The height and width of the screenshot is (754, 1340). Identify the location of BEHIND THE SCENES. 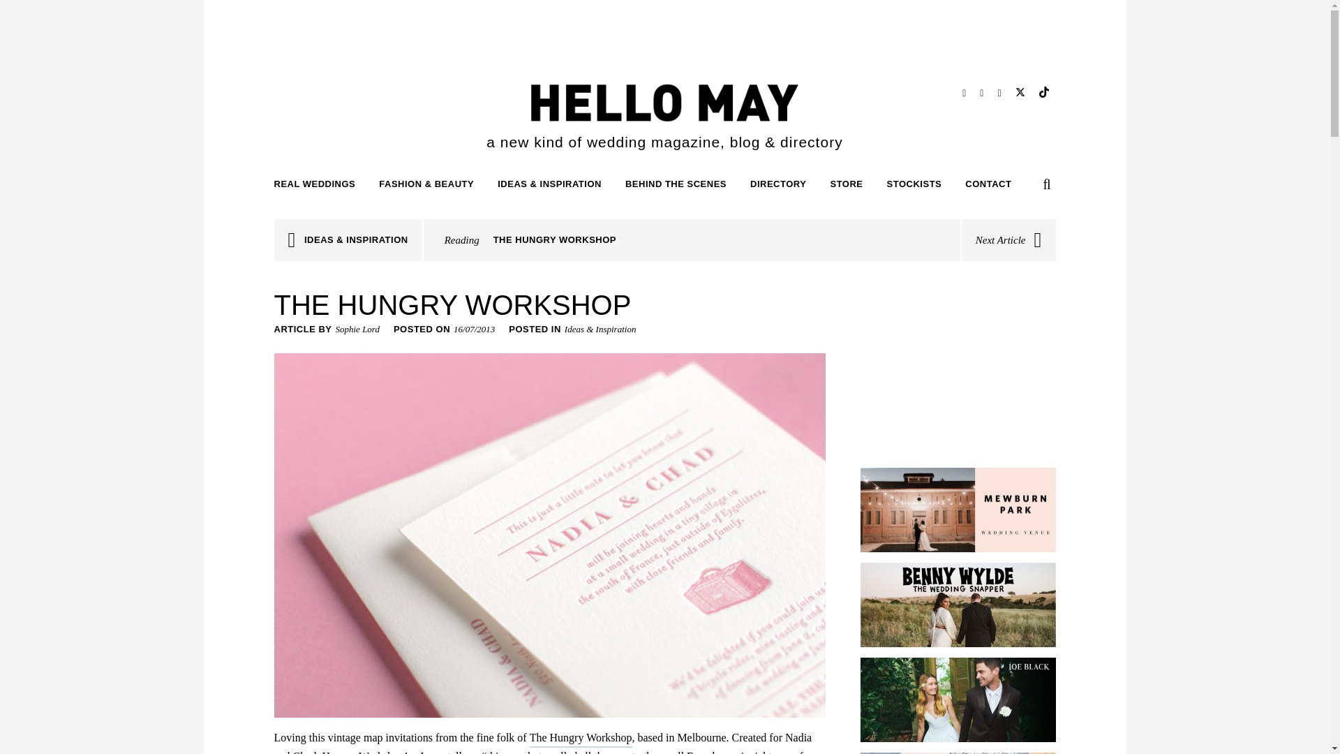
(676, 184).